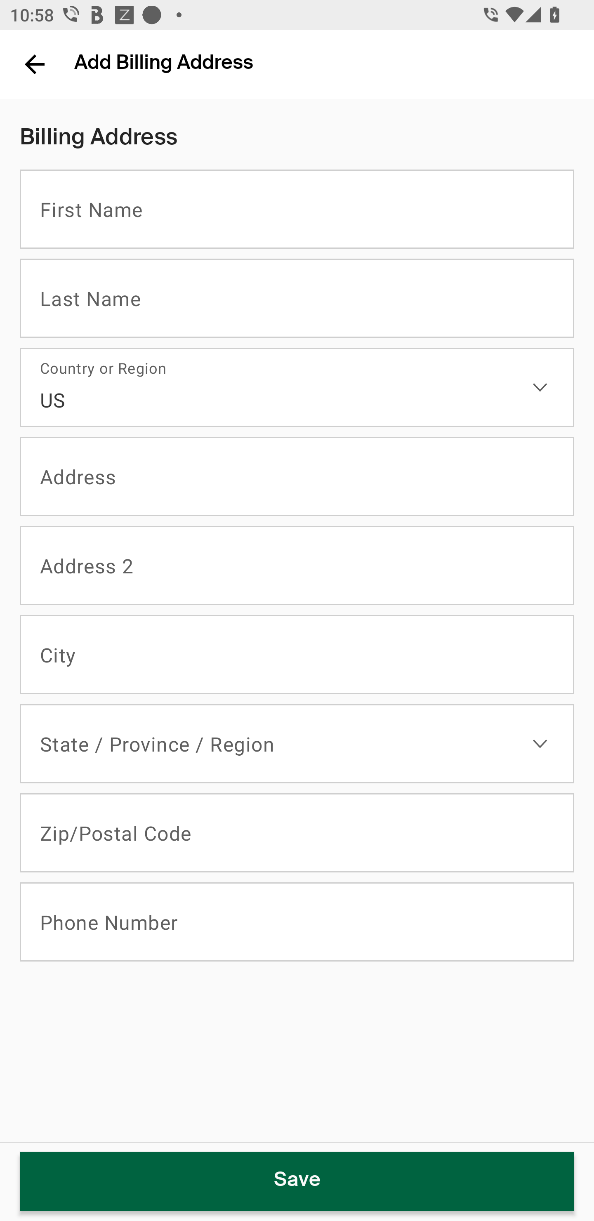  What do you see at coordinates (297, 209) in the screenshot?
I see `First Name` at bounding box center [297, 209].